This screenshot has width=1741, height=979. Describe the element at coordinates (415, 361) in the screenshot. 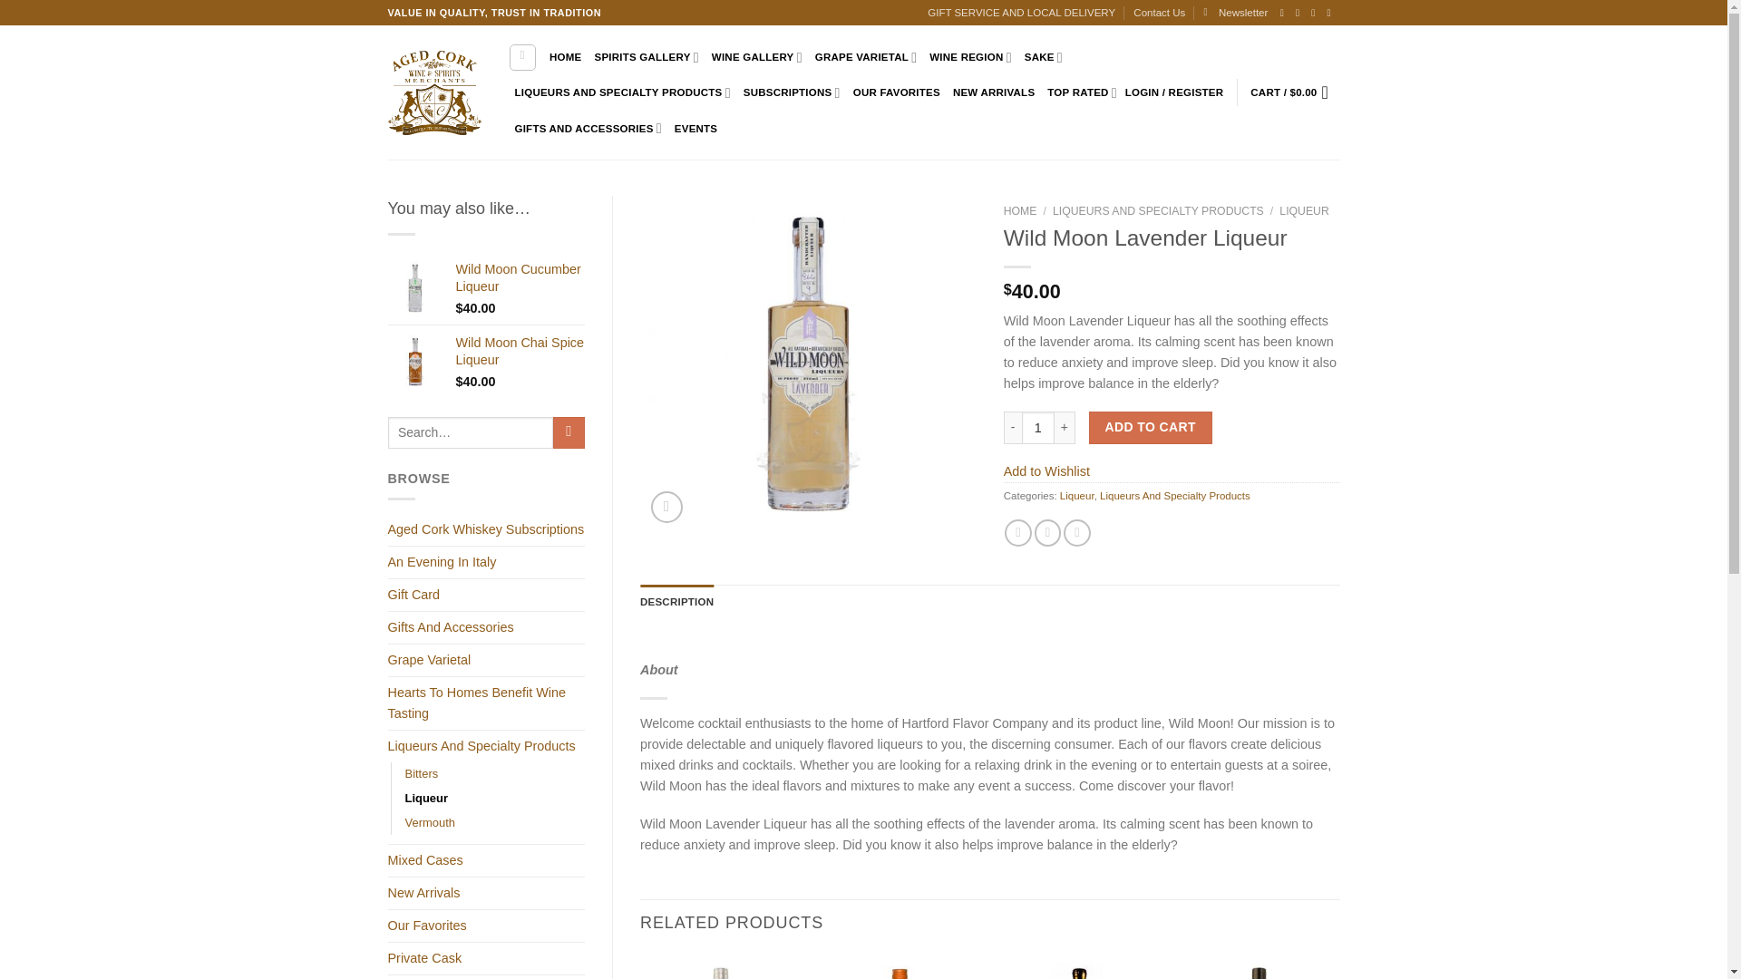

I see `Wild Moon Chai Spice Liqueur` at that location.